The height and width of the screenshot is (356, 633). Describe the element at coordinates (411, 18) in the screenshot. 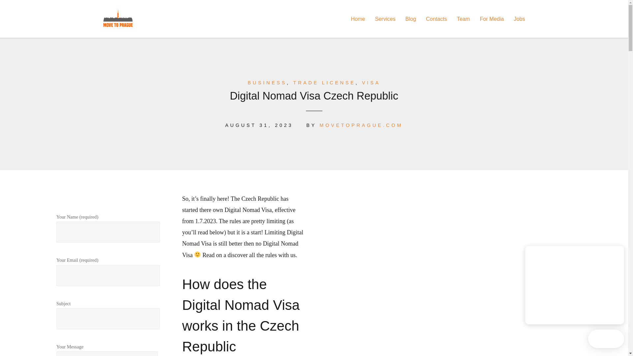

I see `Blog` at that location.